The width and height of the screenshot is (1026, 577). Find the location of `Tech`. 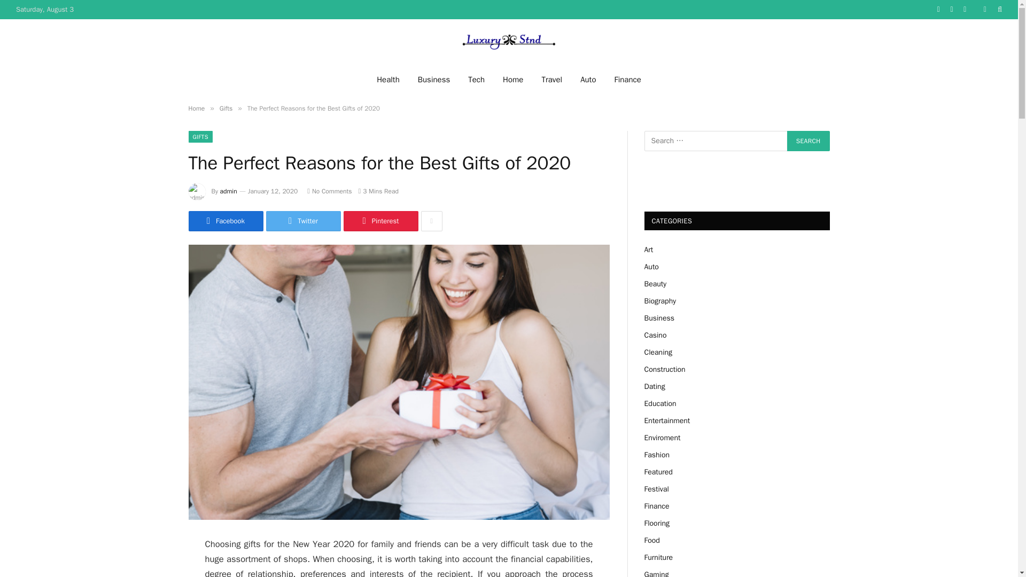

Tech is located at coordinates (476, 79).